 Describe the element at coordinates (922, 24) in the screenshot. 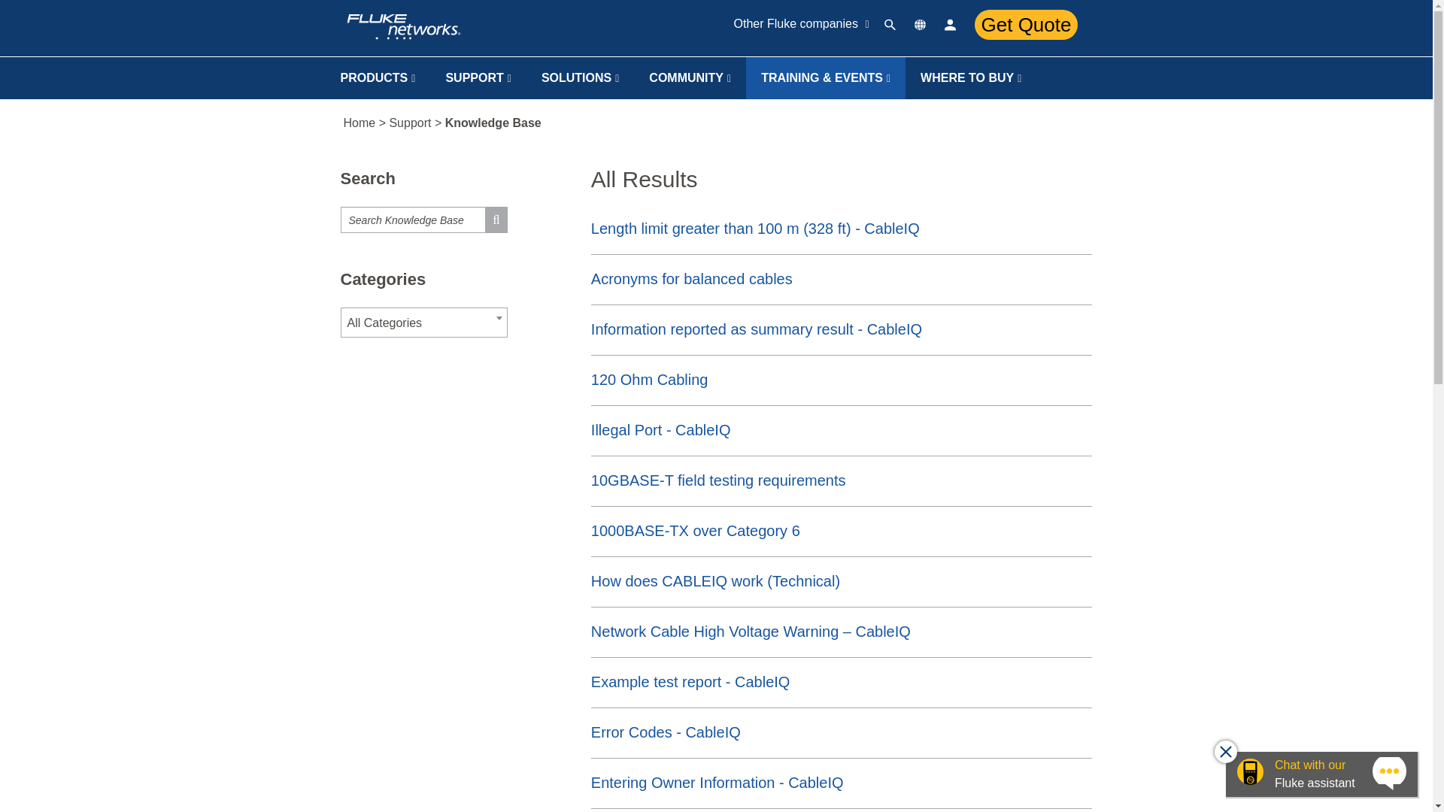

I see `world-icon-white` at that location.